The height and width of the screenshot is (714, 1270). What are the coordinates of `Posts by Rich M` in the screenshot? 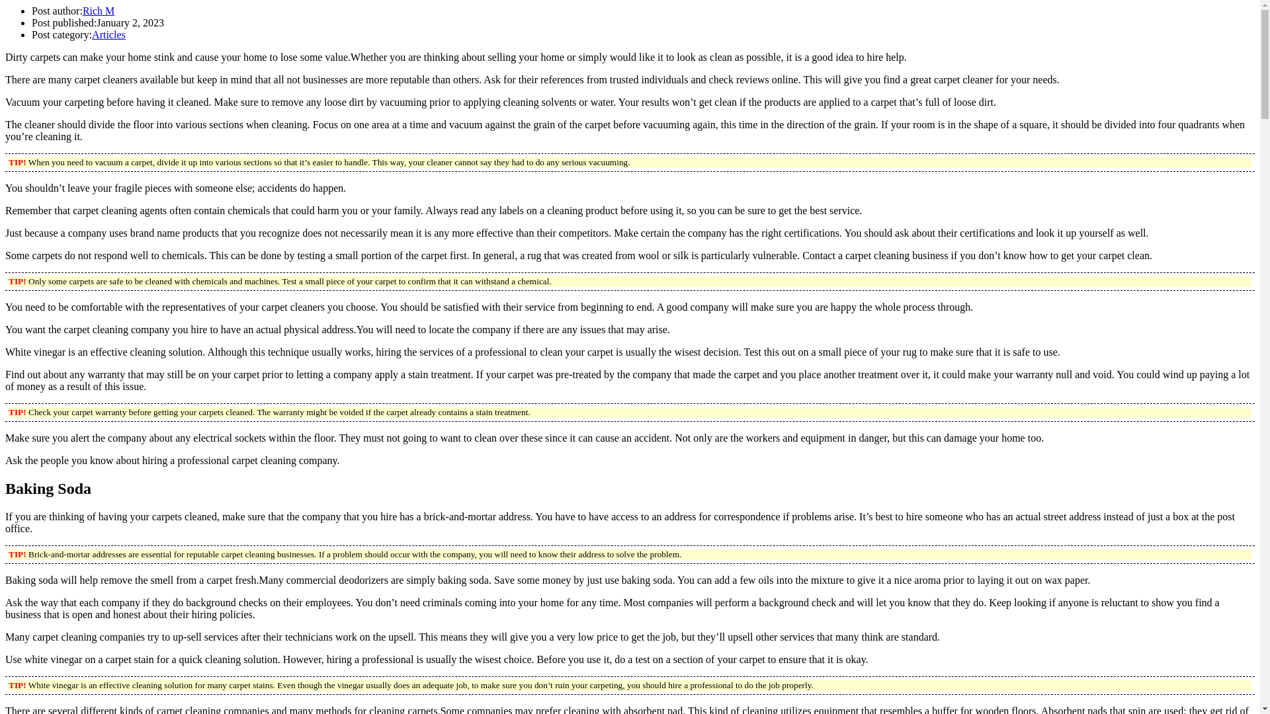 It's located at (98, 11).